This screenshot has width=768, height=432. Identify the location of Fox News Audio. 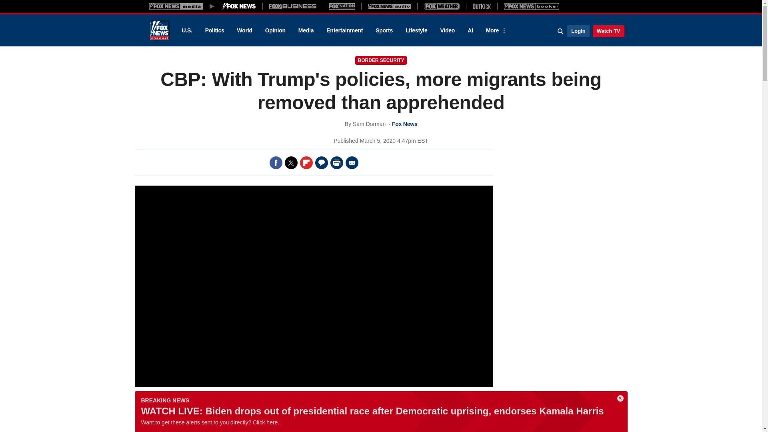
(389, 6).